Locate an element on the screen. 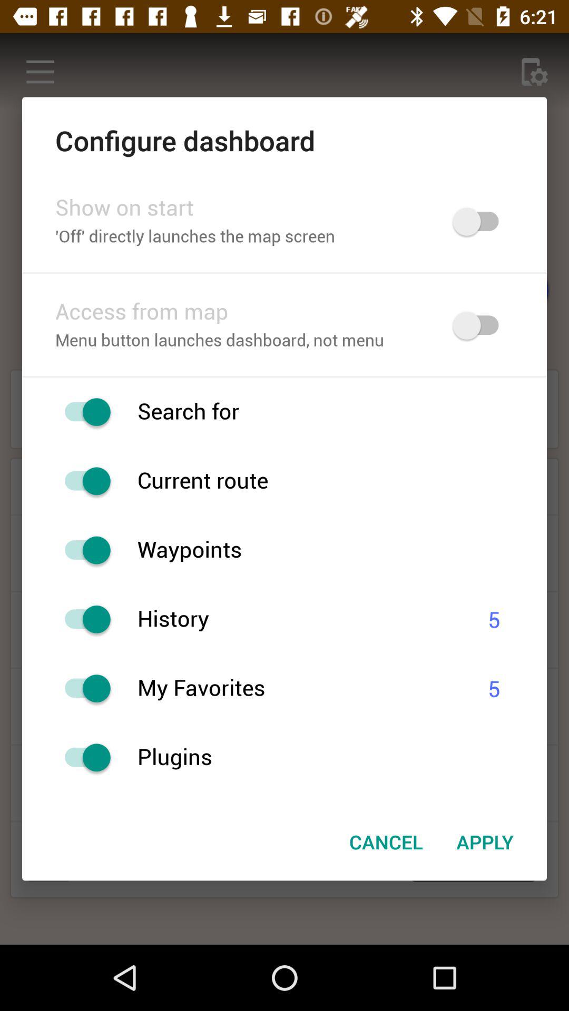 The width and height of the screenshot is (569, 1011). choose item below show on start item is located at coordinates (240, 237).